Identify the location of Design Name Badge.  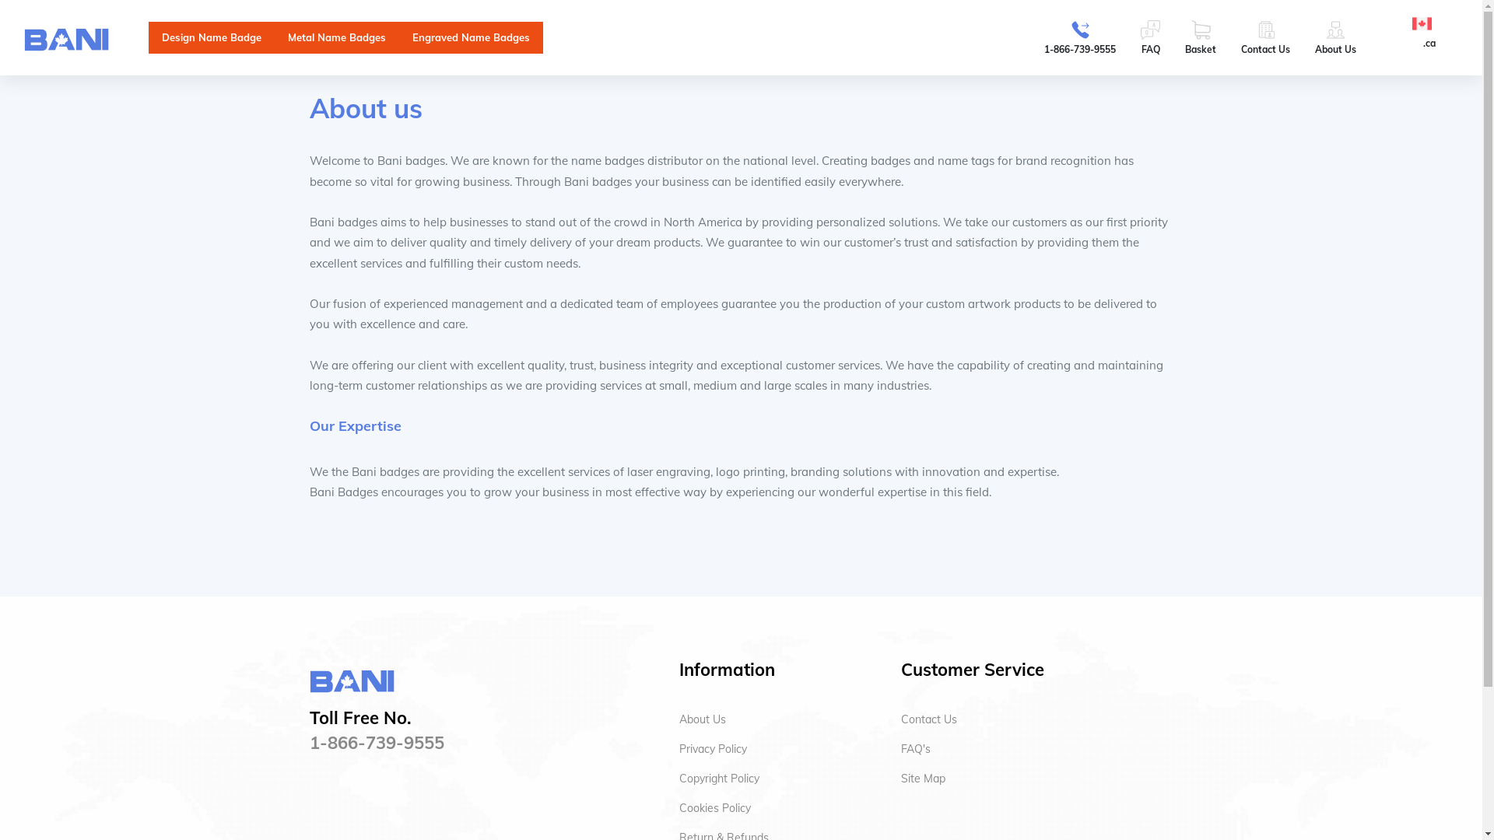
(212, 37).